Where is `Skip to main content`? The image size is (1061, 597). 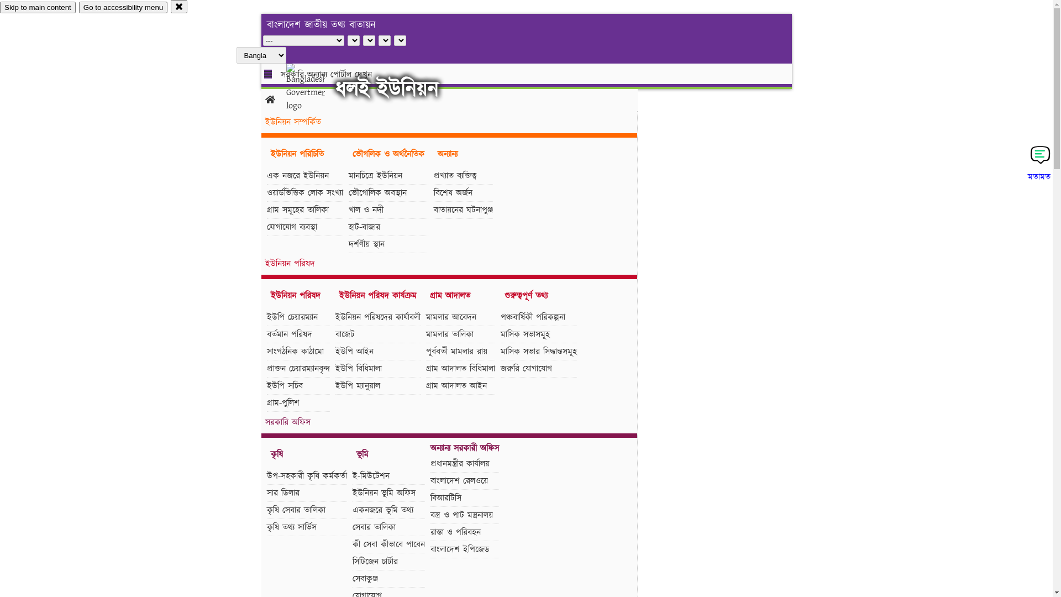 Skip to main content is located at coordinates (38, 8).